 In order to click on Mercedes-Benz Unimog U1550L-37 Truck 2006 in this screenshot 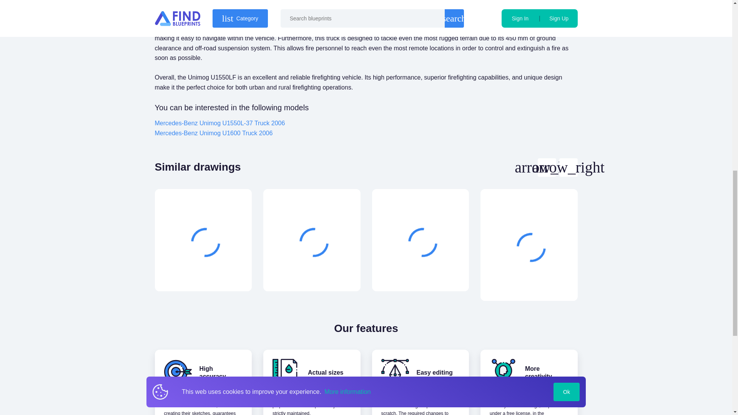, I will do `click(219, 123)`.